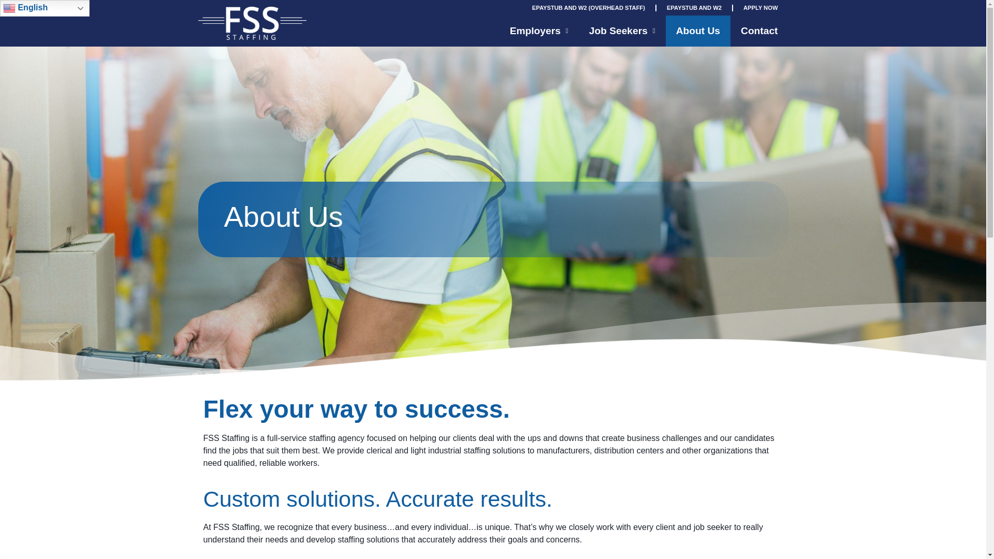 The width and height of the screenshot is (994, 559). I want to click on Job Seekers, so click(622, 29).